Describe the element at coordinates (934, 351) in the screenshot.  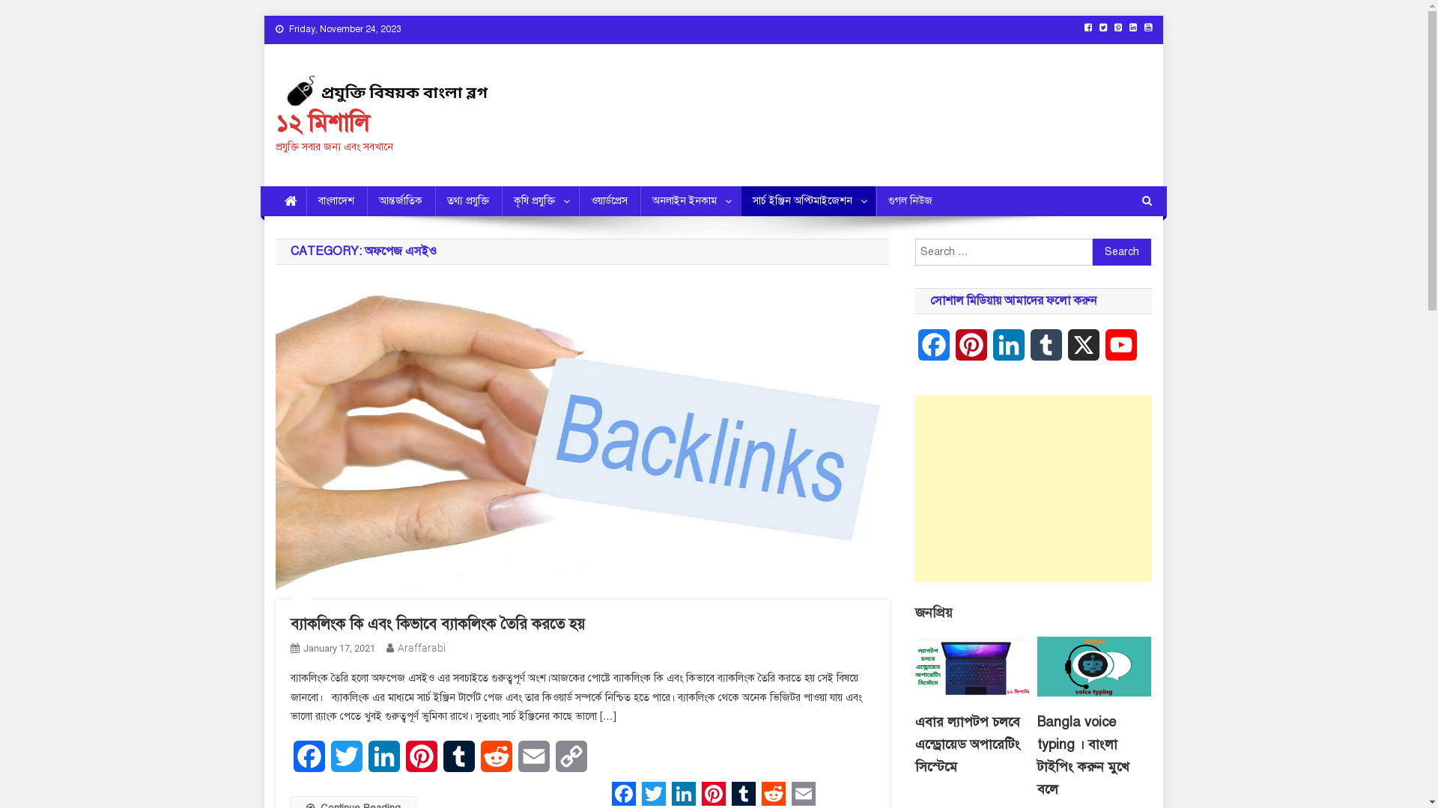
I see `Facebook` at that location.